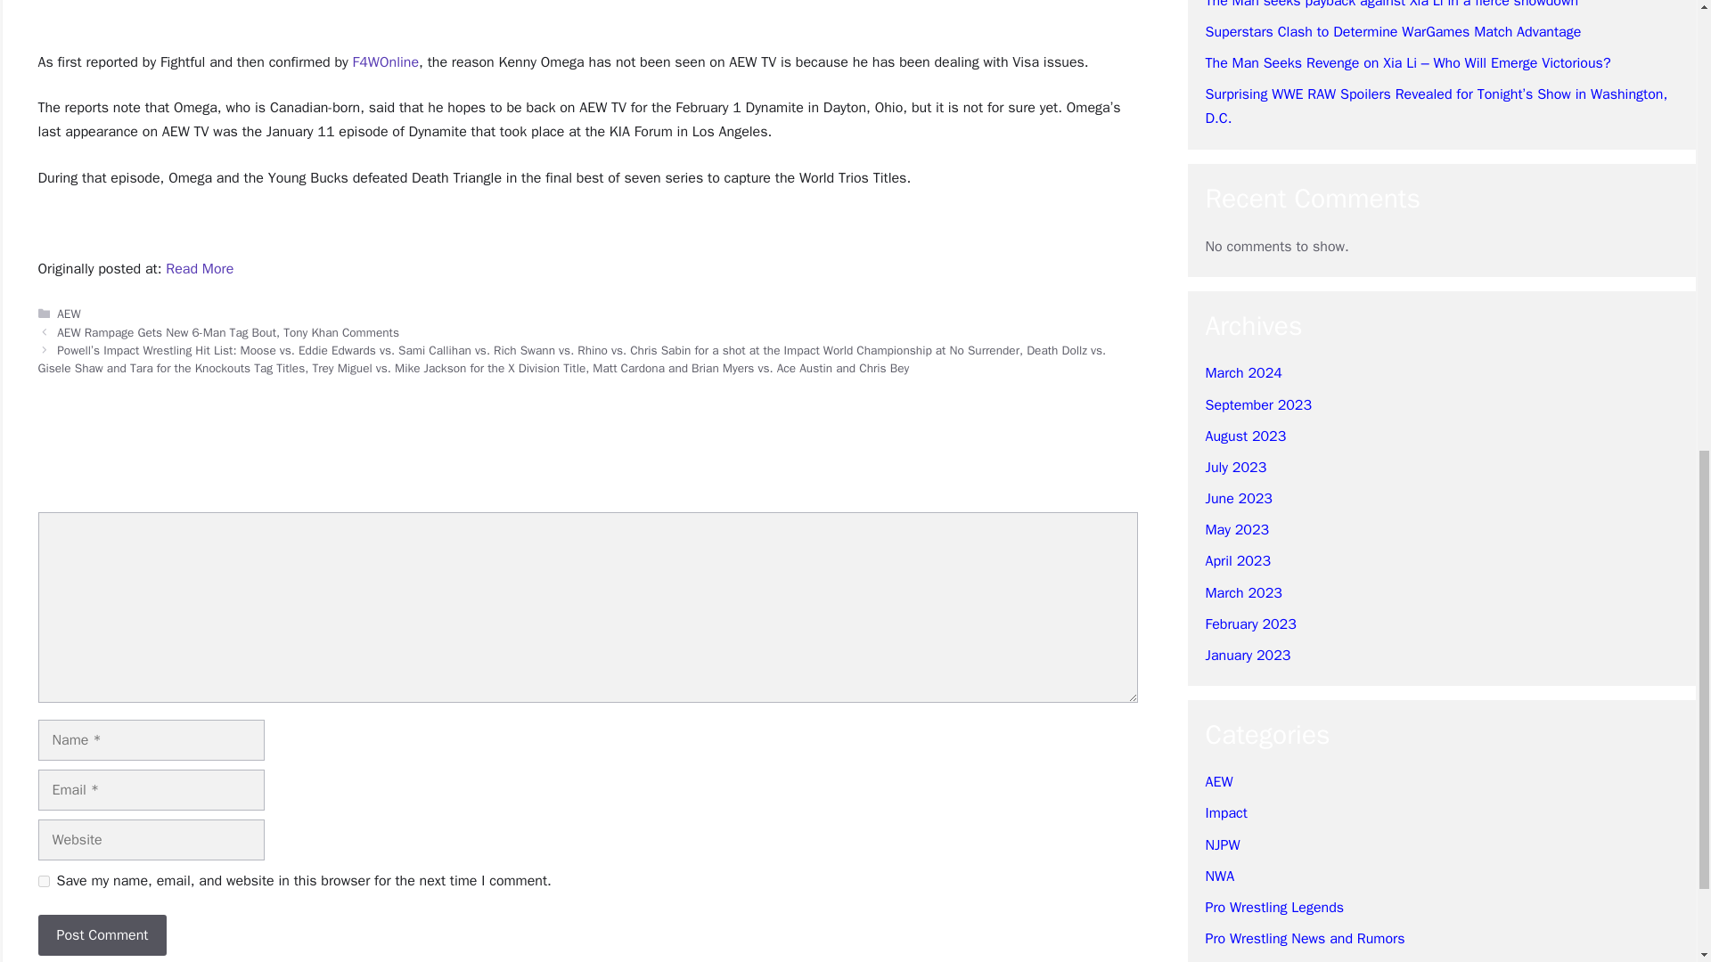 The width and height of the screenshot is (1711, 962). I want to click on February 2023, so click(1249, 94).